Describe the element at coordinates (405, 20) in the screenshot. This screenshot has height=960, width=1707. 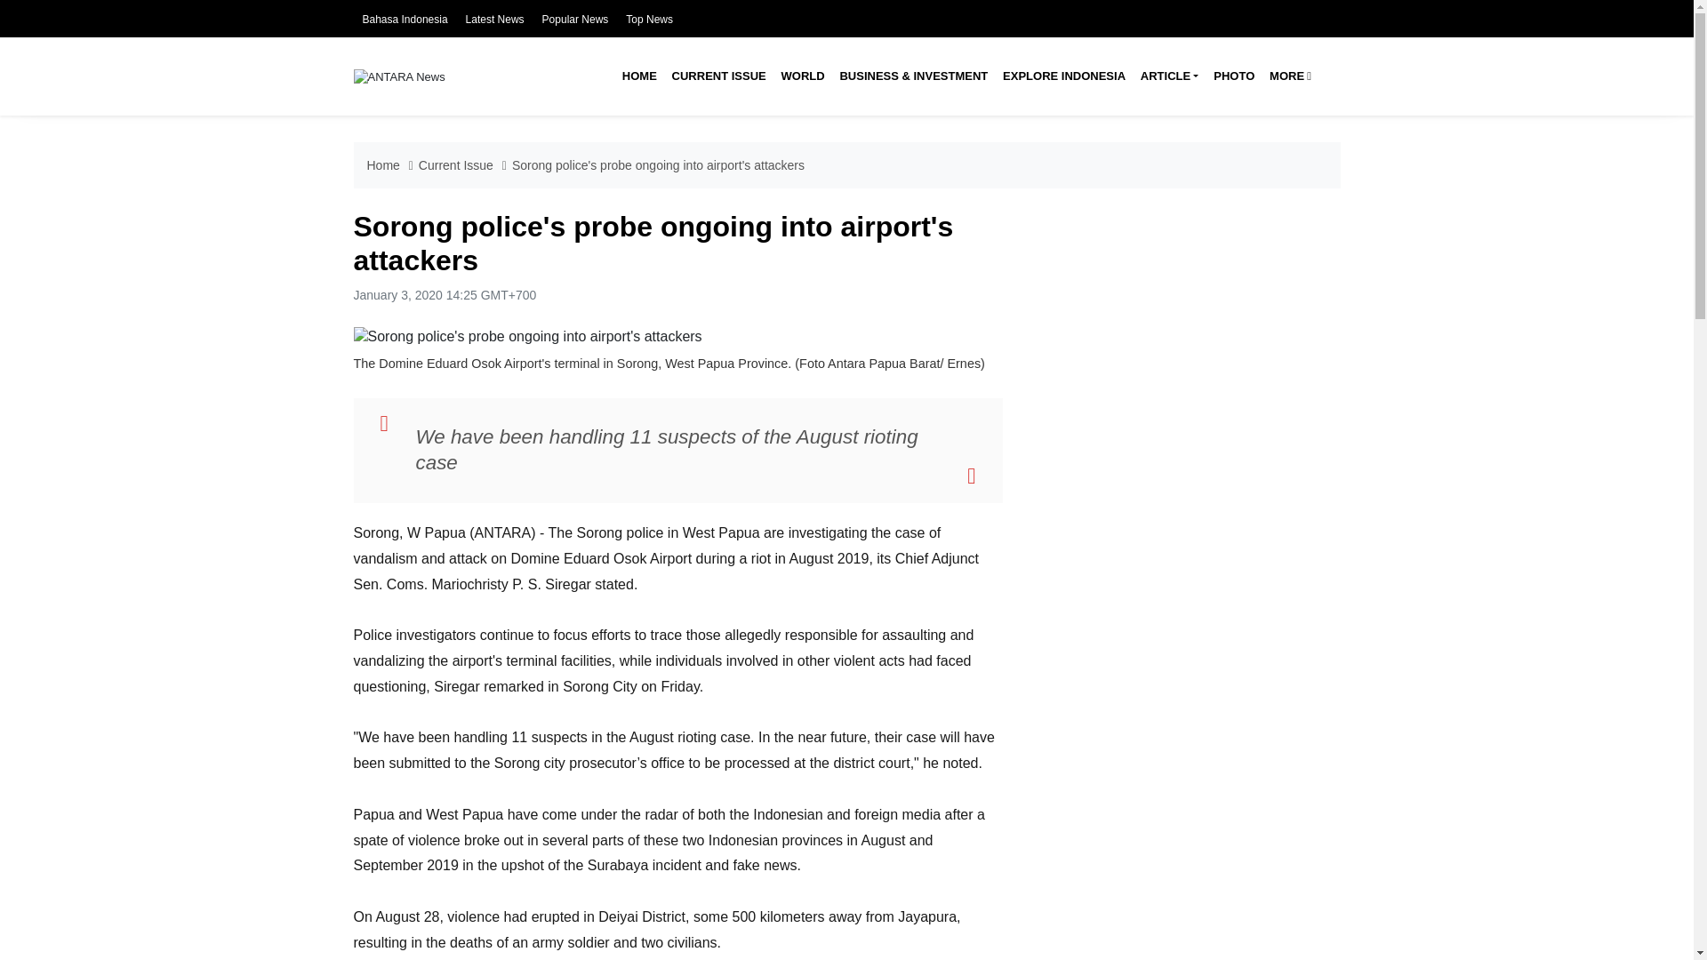
I see `Bahasa Indonesia` at that location.